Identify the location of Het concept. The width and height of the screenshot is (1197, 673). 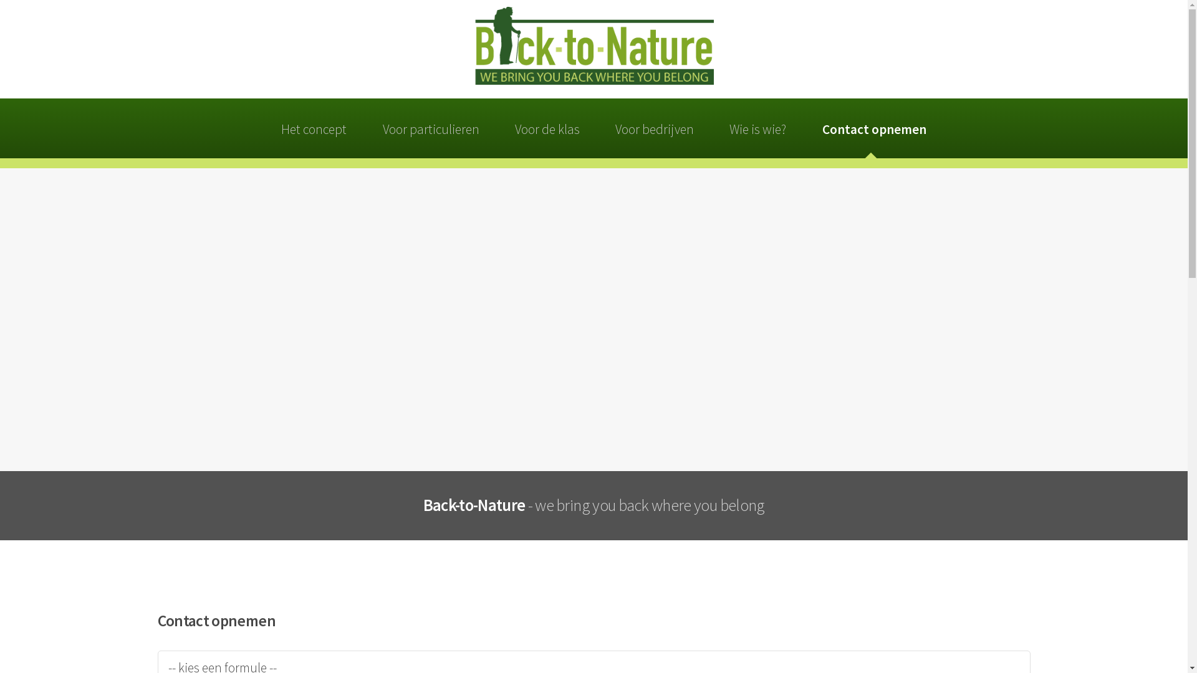
(314, 128).